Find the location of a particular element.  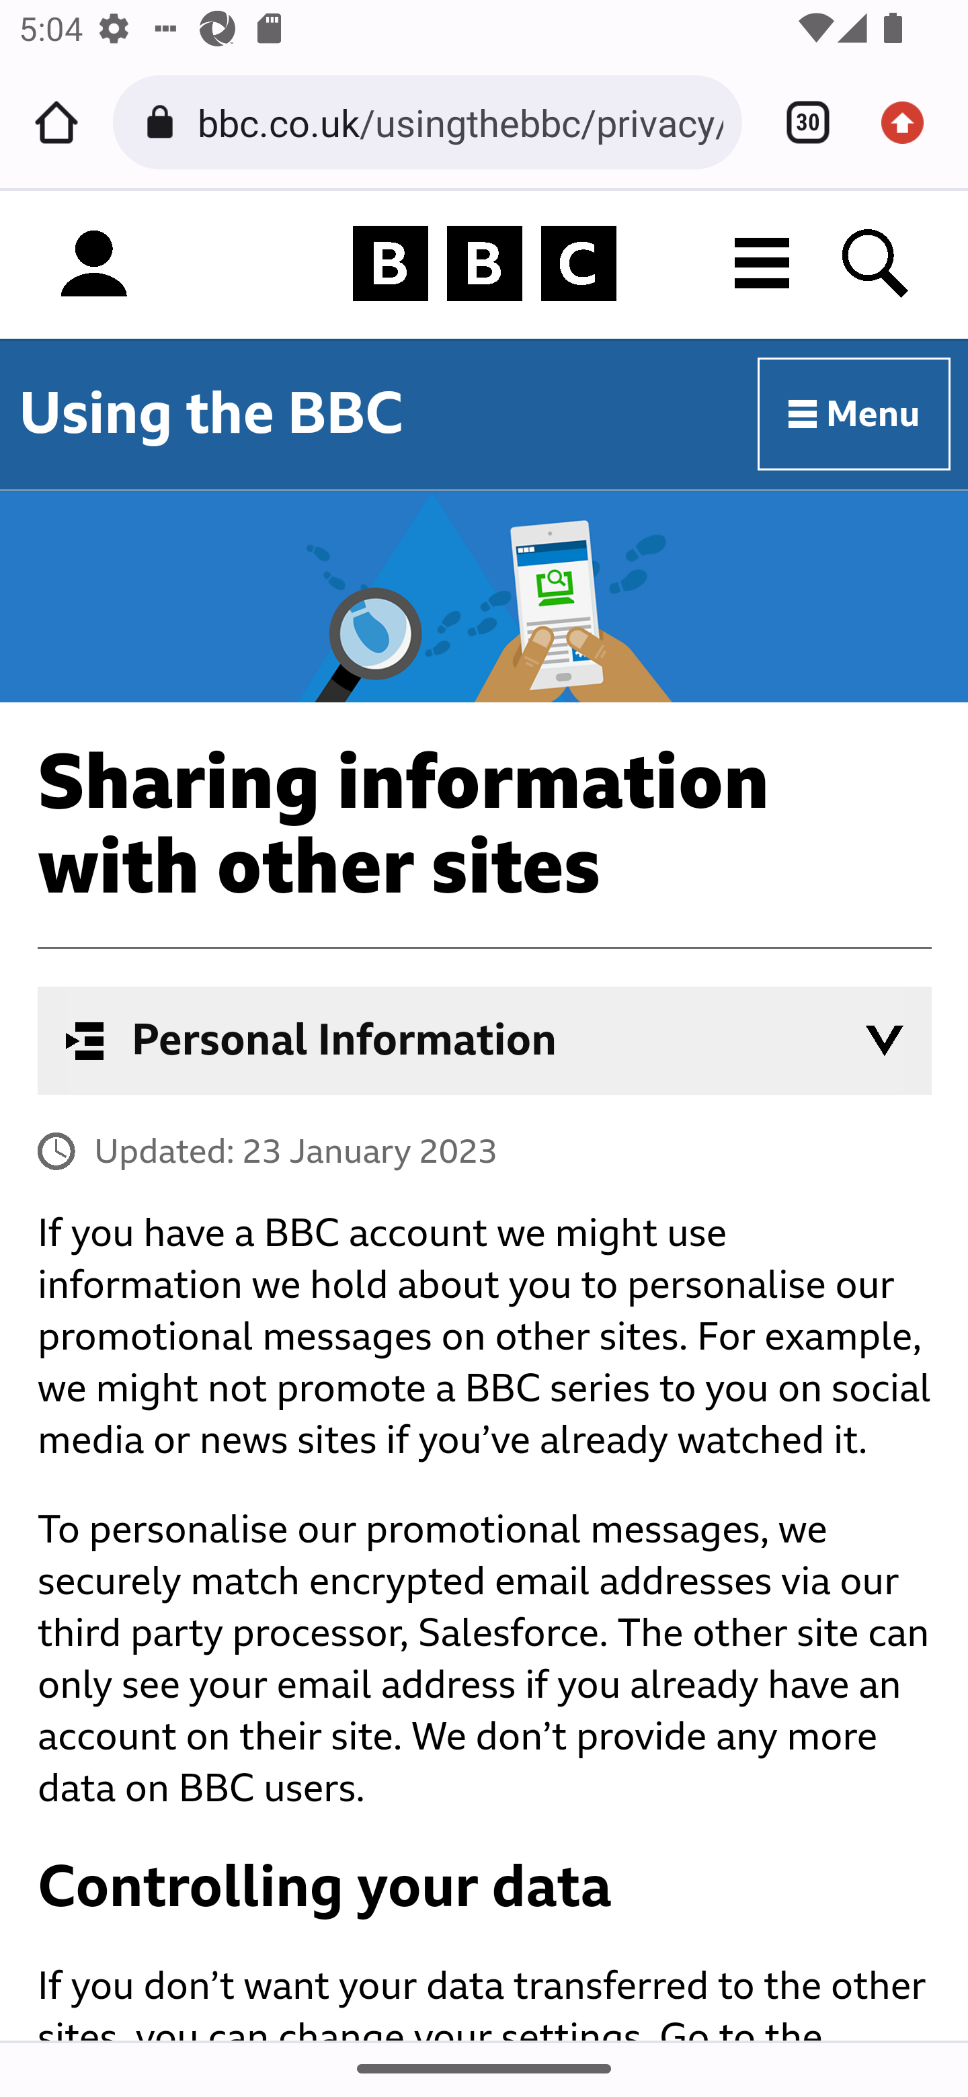

Connection is secure is located at coordinates (164, 122).